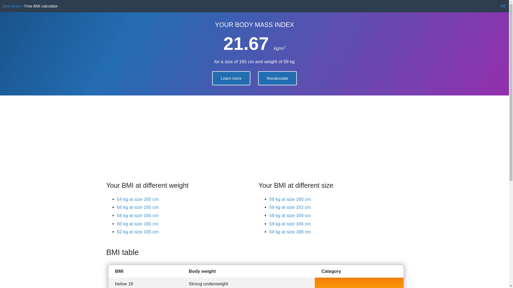  Describe the element at coordinates (138, 199) in the screenshot. I see `54 kg at size 165 cm` at that location.